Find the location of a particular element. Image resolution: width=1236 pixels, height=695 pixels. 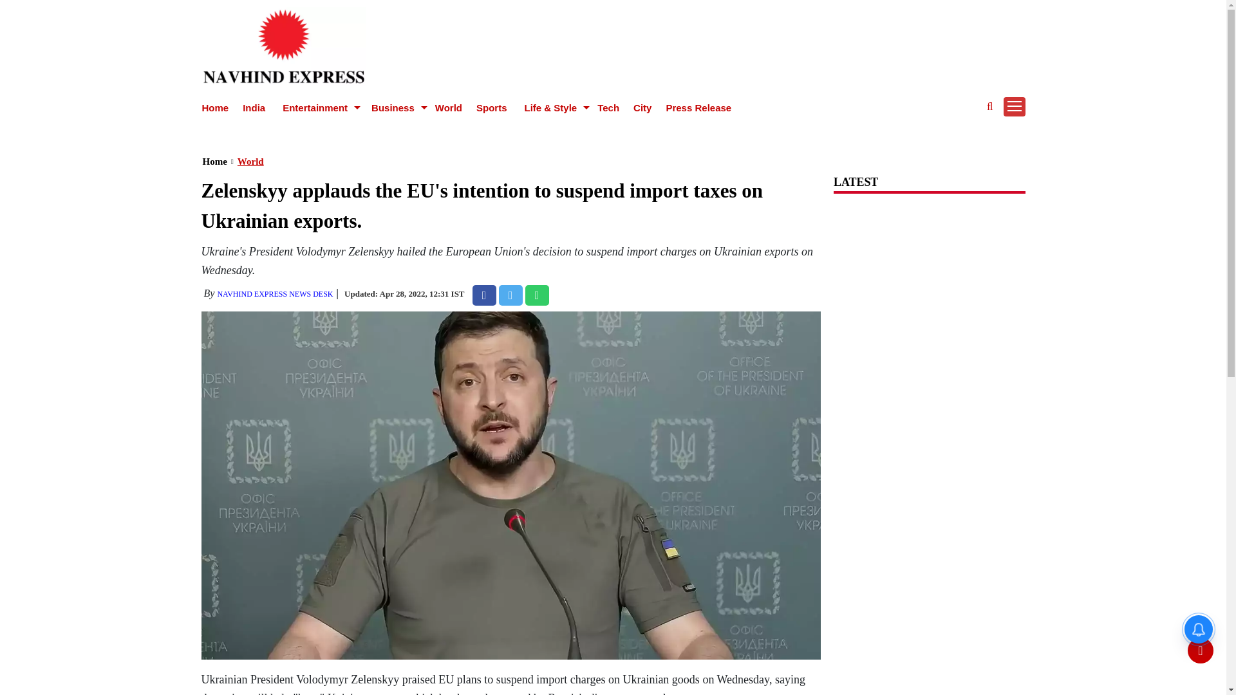

Business is located at coordinates (395, 107).